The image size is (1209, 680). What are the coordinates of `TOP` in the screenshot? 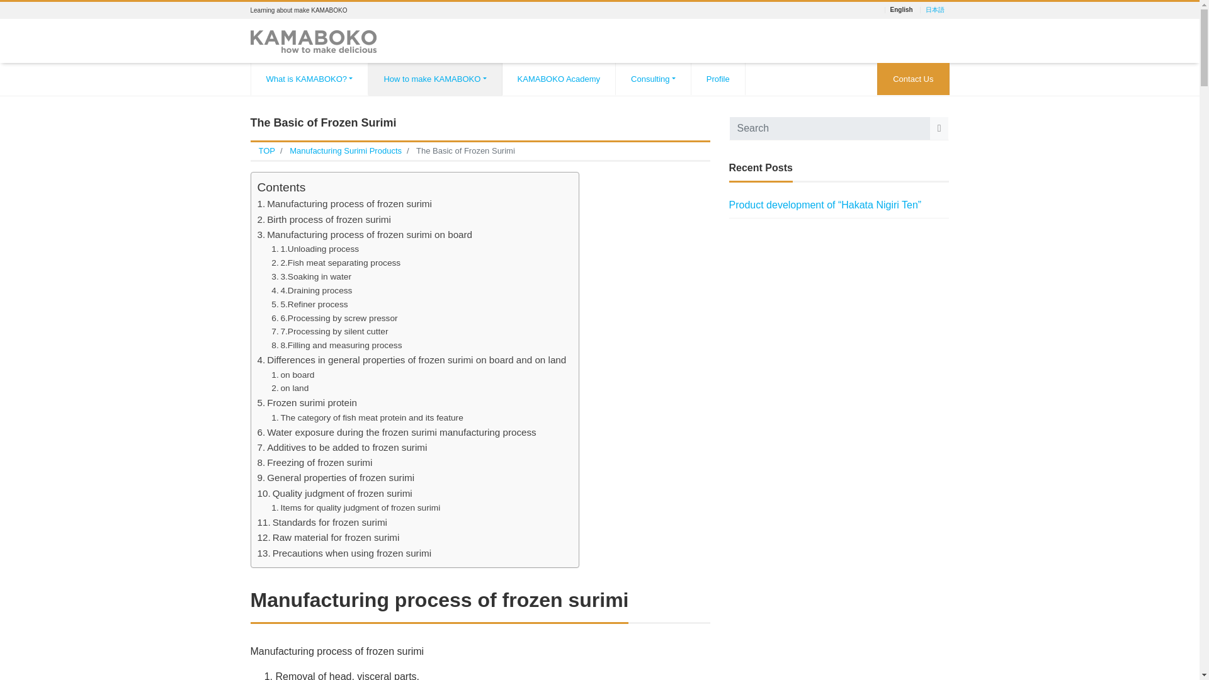 It's located at (267, 151).